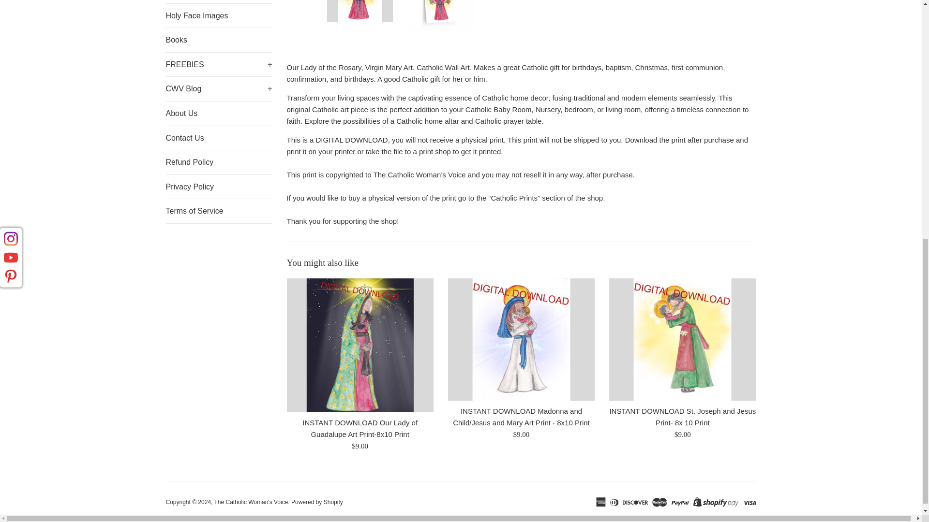  What do you see at coordinates (219, 211) in the screenshot?
I see `Terms of Service` at bounding box center [219, 211].